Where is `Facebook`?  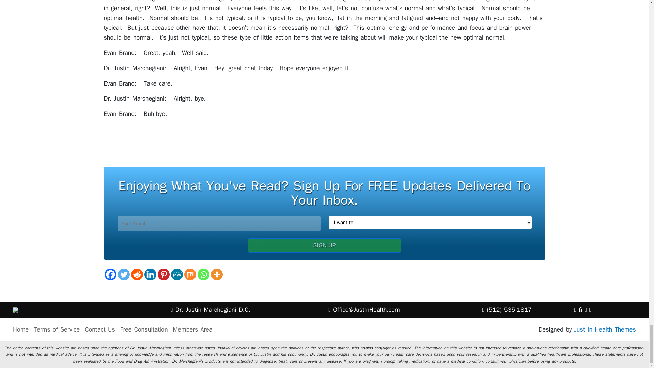
Facebook is located at coordinates (110, 274).